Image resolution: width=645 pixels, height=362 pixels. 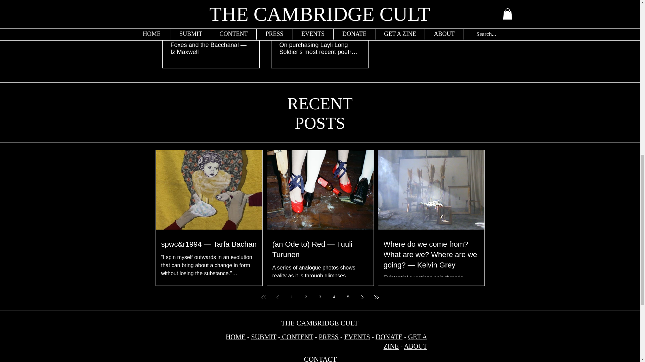 I want to click on 4, so click(x=334, y=297).